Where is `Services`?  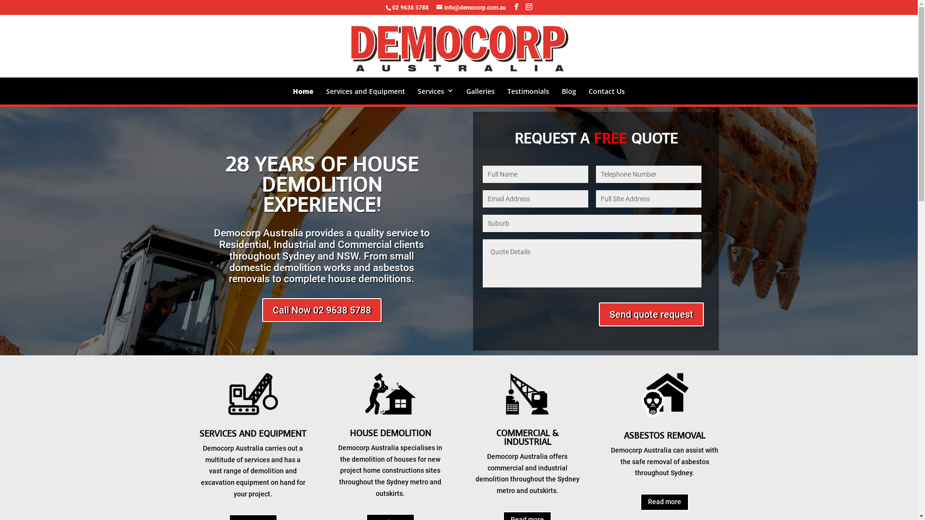
Services is located at coordinates (436, 91).